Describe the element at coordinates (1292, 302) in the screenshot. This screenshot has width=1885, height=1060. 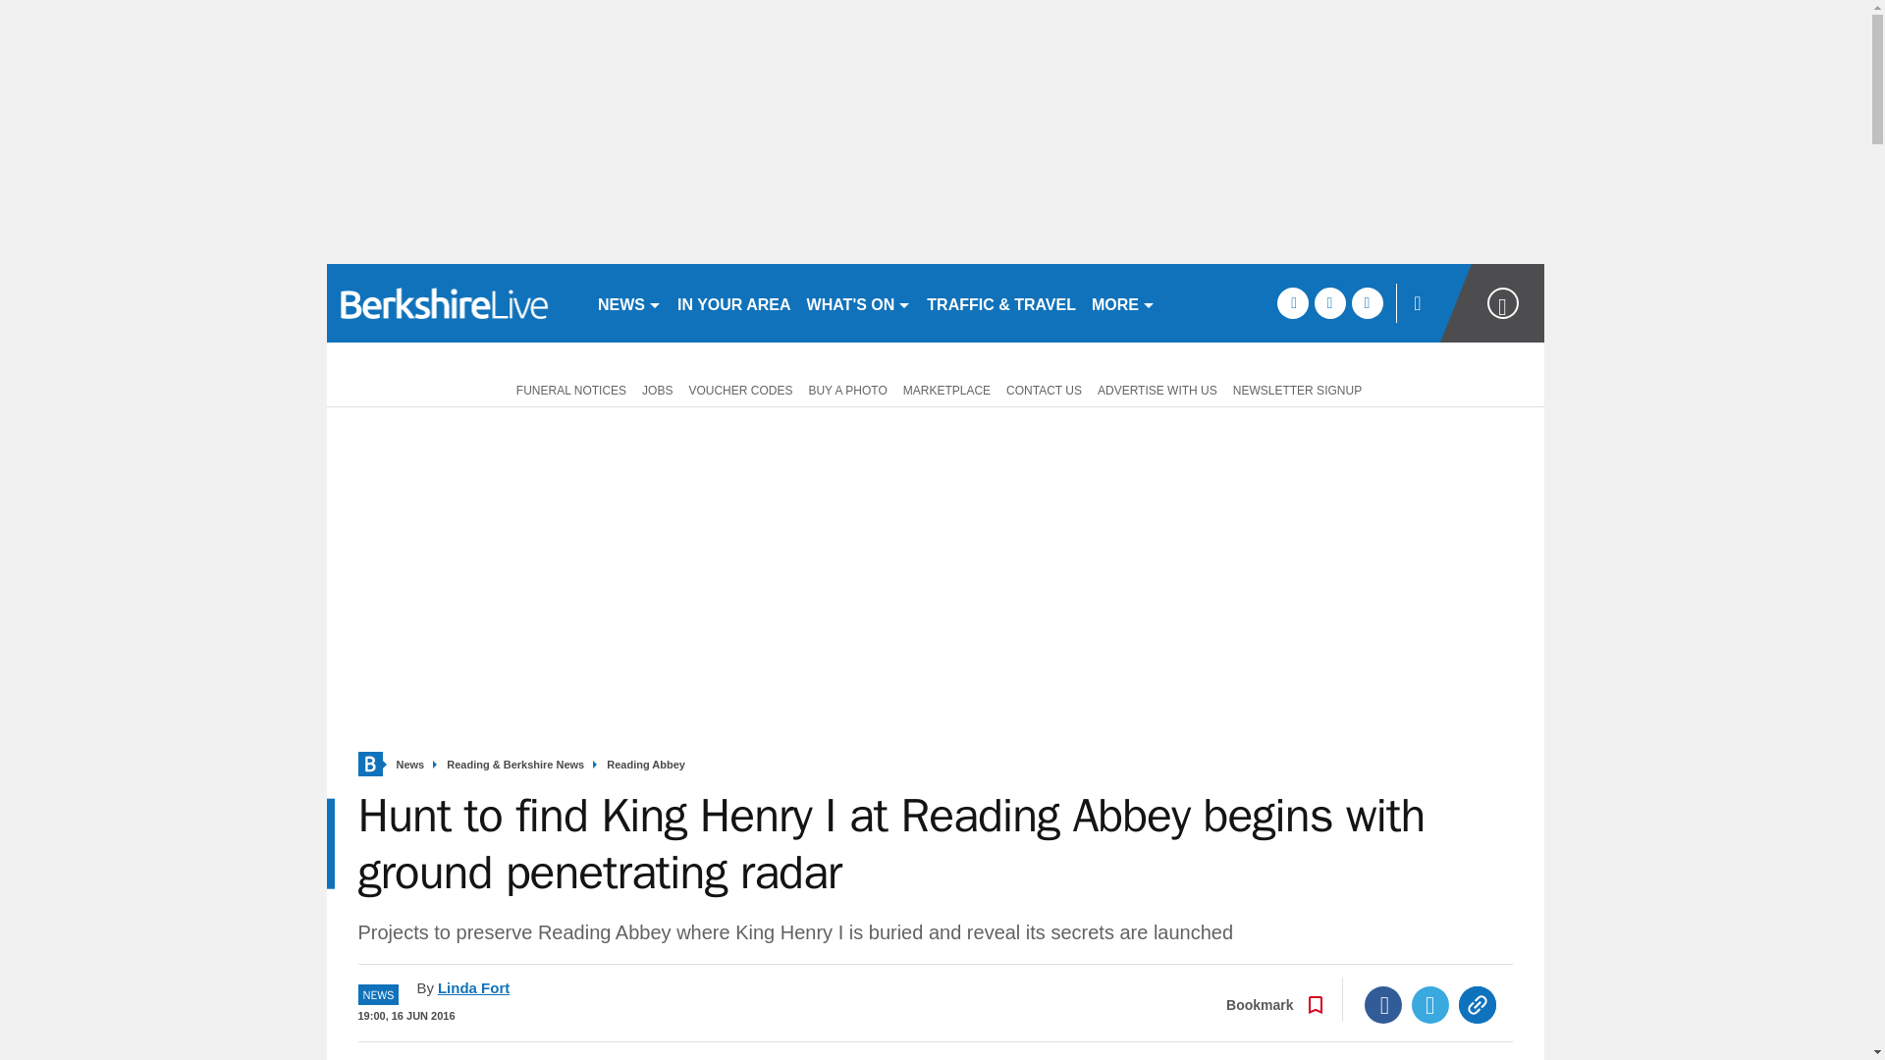
I see `facebook` at that location.